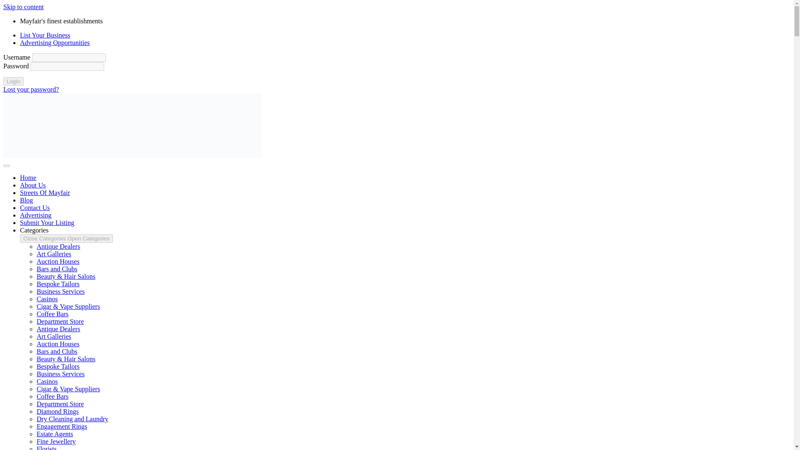  I want to click on Close Categories Open Categories, so click(66, 238).